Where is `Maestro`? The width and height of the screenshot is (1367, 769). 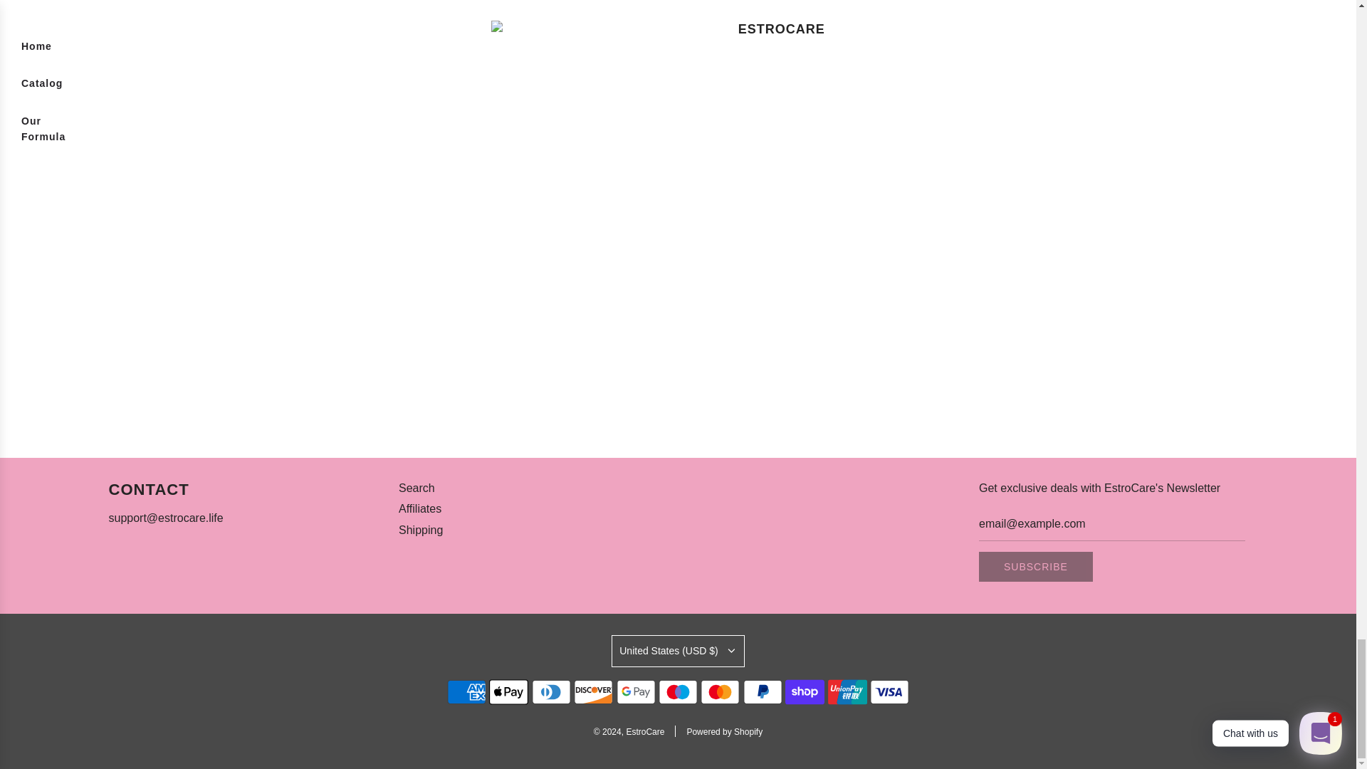
Maestro is located at coordinates (678, 692).